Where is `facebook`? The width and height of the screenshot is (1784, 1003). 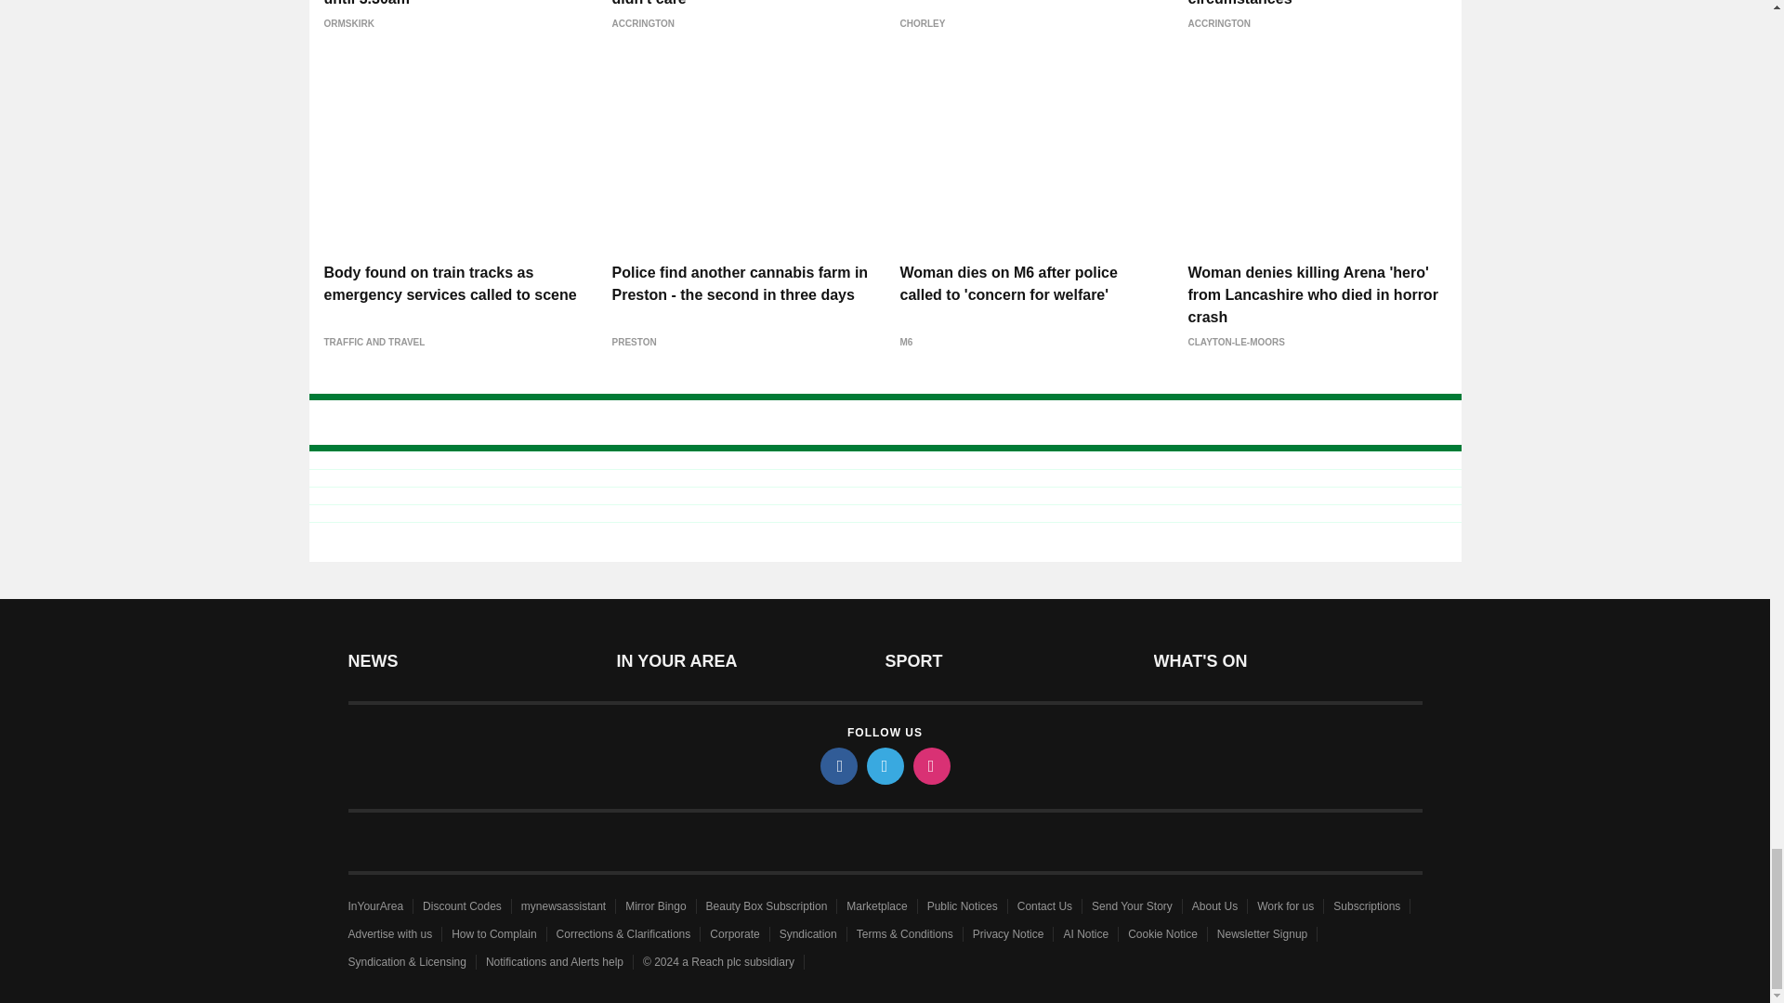 facebook is located at coordinates (837, 765).